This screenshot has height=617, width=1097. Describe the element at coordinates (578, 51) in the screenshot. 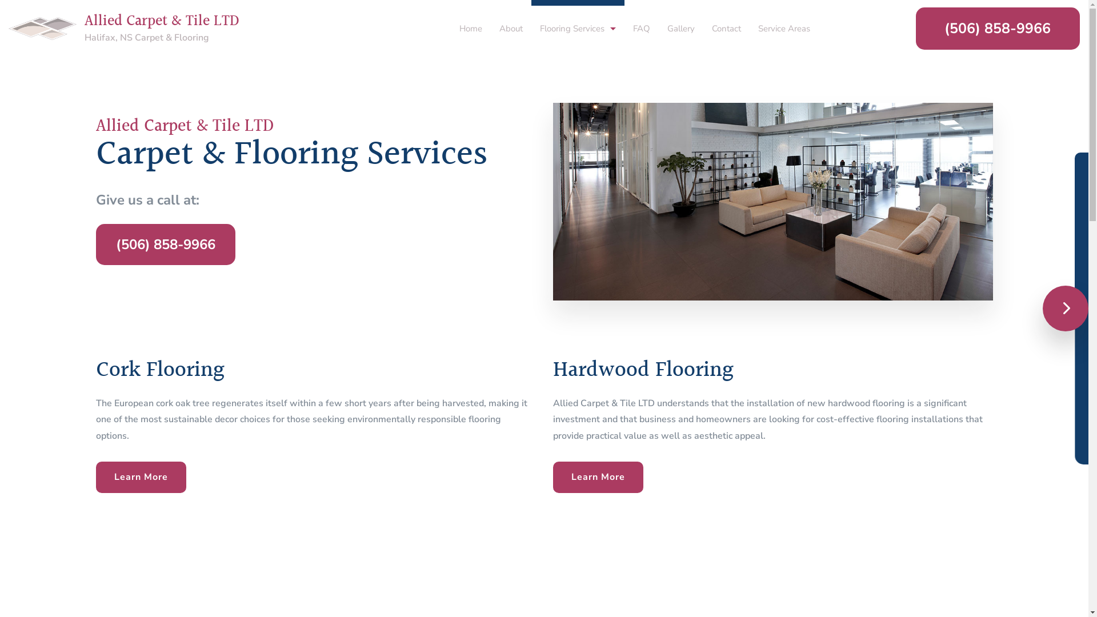

I see `Cork Flooring` at that location.